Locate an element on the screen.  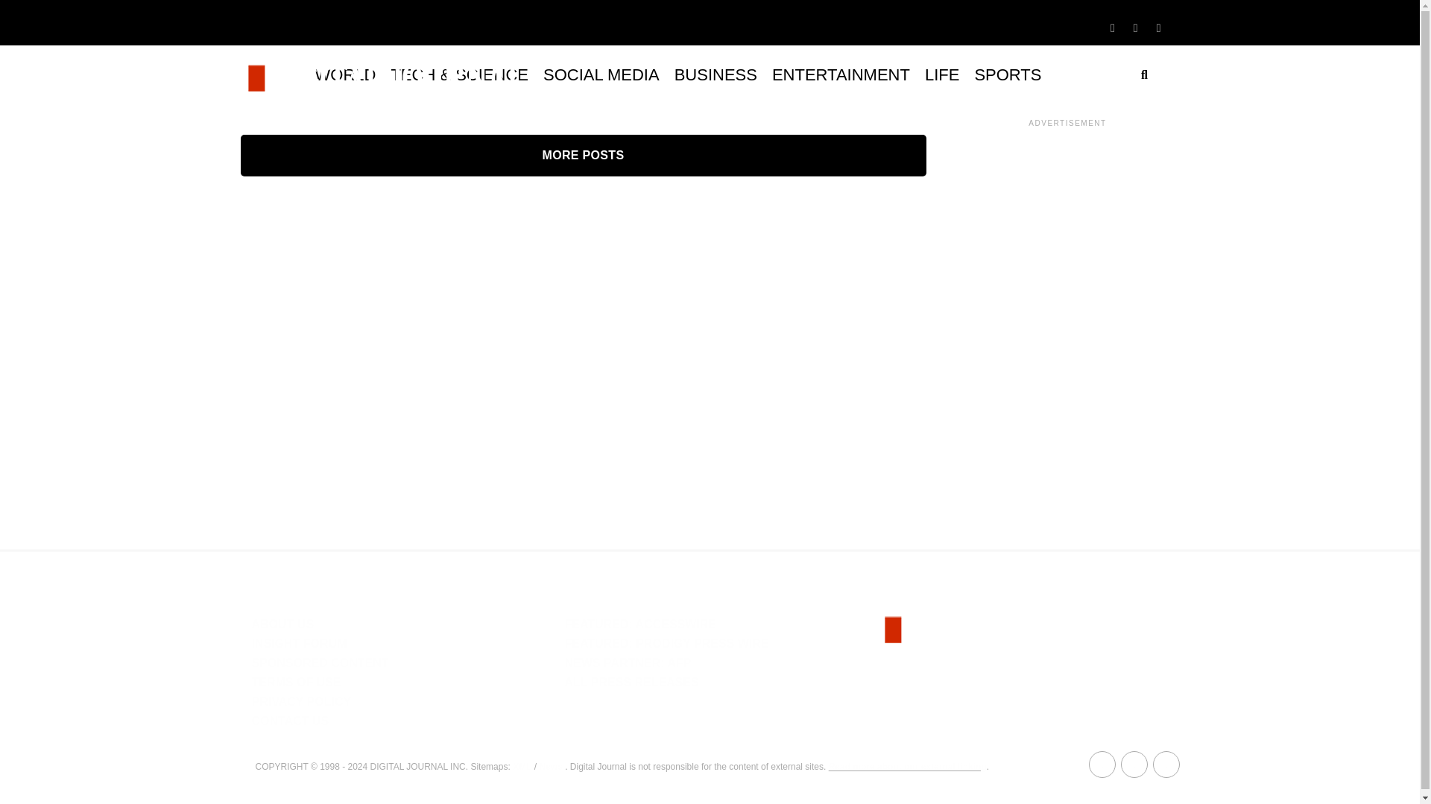
MORE POSTS is located at coordinates (583, 155).